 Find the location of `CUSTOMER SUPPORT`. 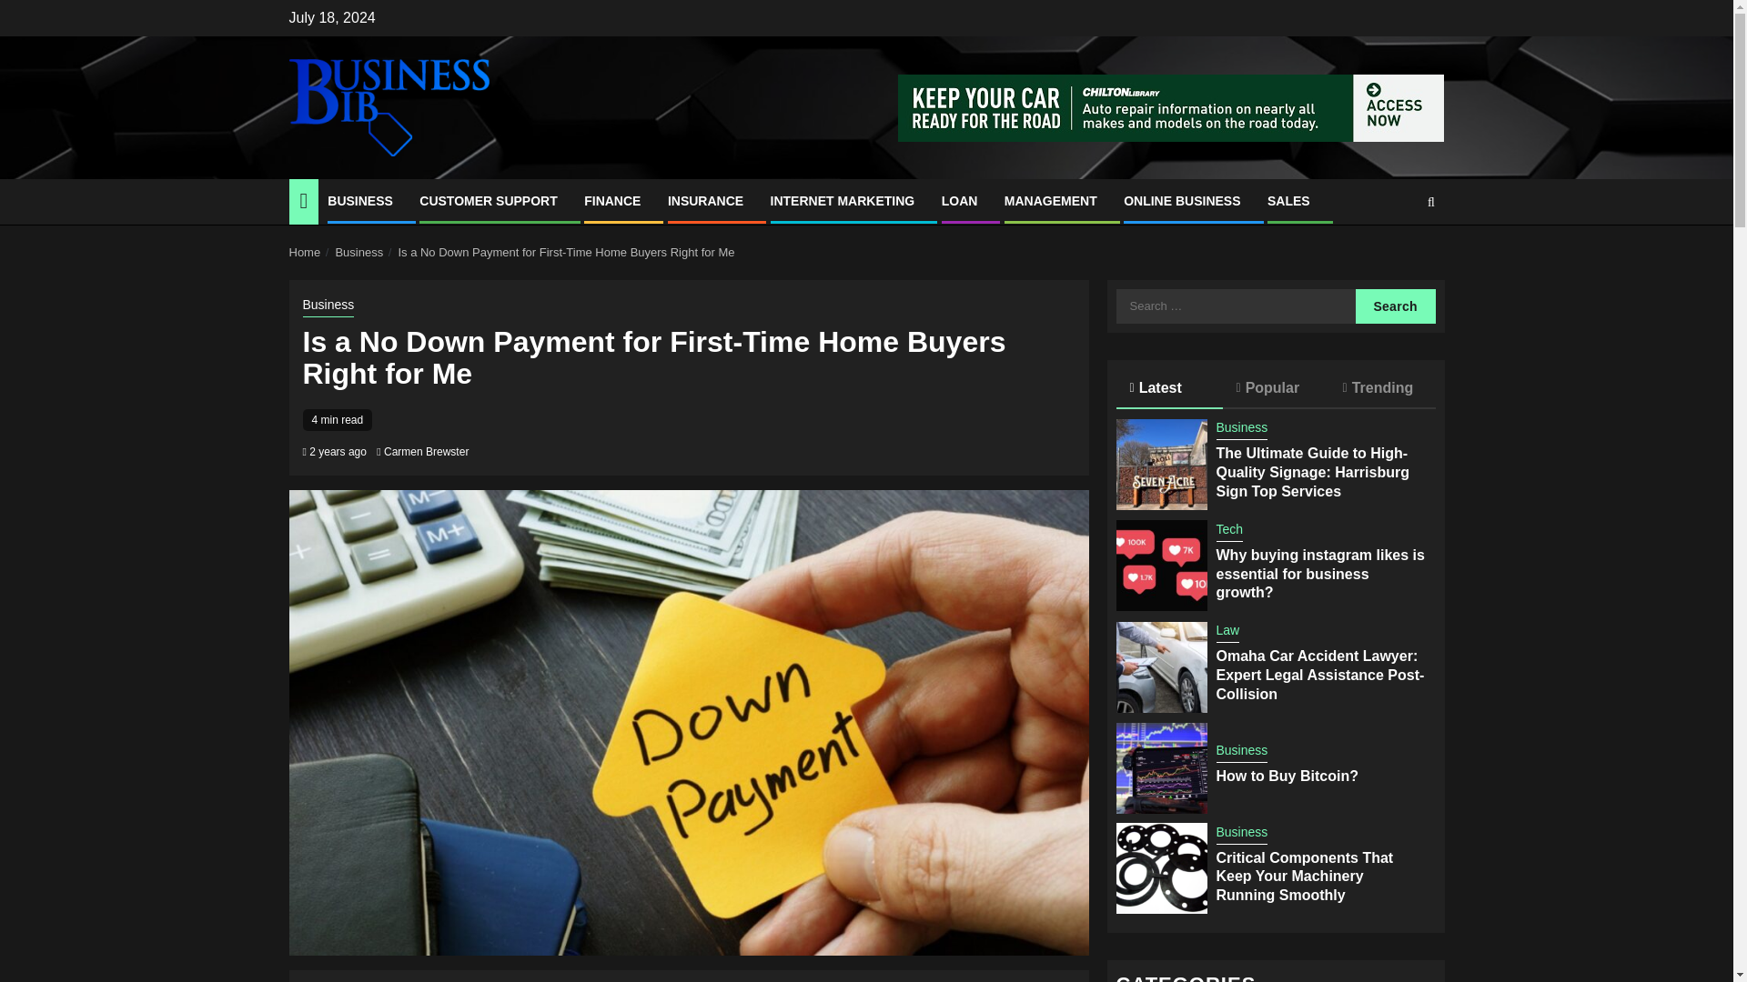

CUSTOMER SUPPORT is located at coordinates (488, 200).